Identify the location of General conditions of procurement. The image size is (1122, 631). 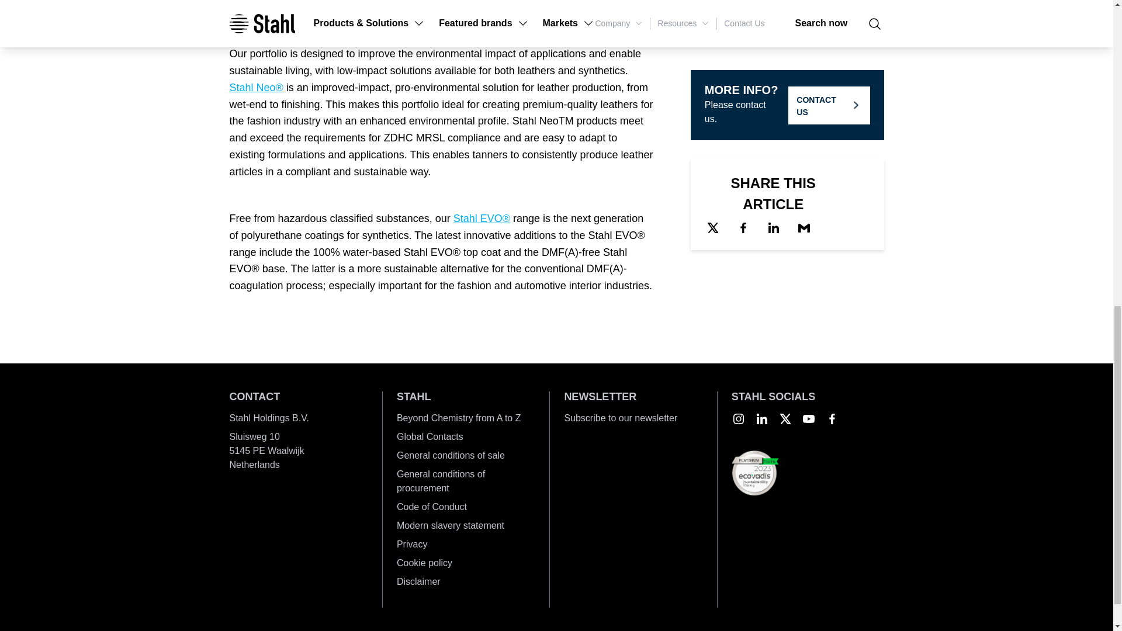
(466, 481).